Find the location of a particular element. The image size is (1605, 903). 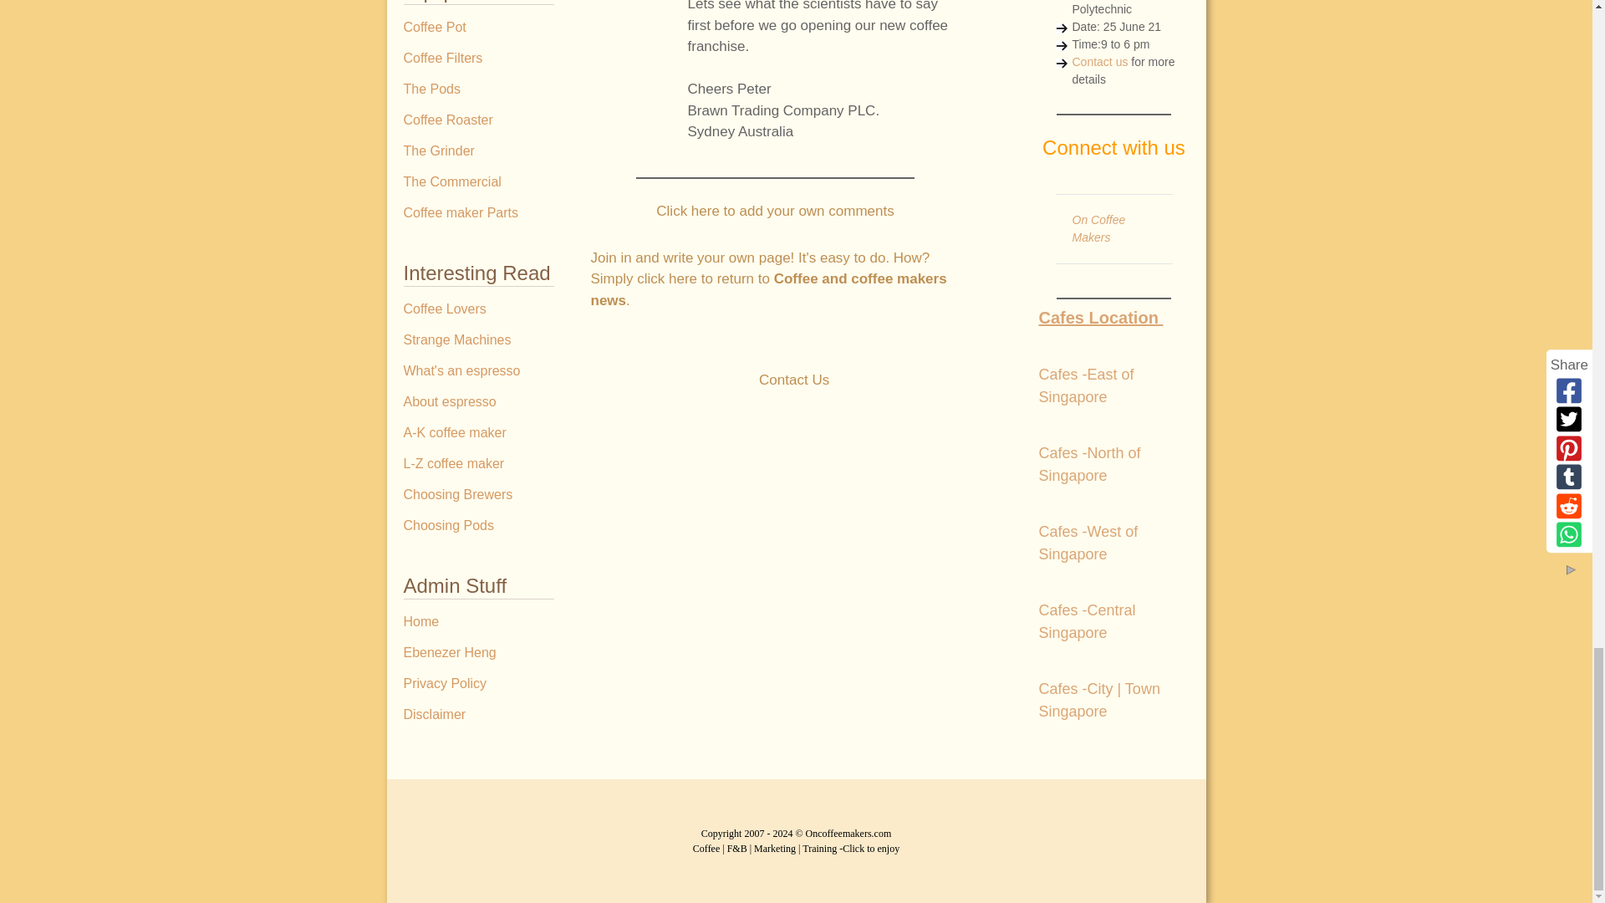

Contact Us is located at coordinates (794, 379).